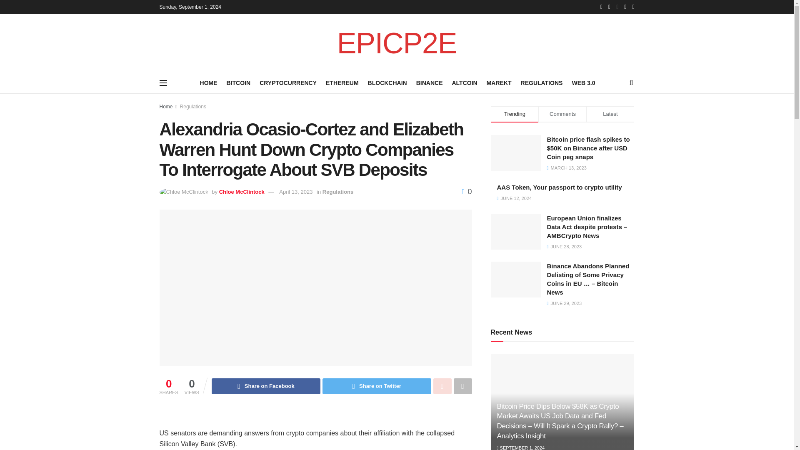 The image size is (800, 450). Describe the element at coordinates (377, 386) in the screenshot. I see `Share on Twitter` at that location.